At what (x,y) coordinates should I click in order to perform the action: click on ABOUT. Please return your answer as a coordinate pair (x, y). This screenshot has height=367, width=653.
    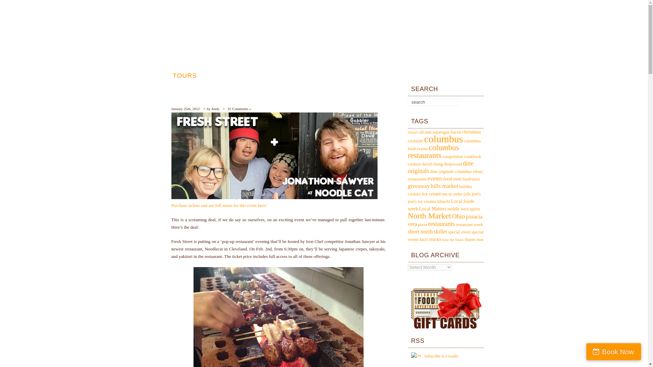
    Looking at the image, I should click on (423, 75).